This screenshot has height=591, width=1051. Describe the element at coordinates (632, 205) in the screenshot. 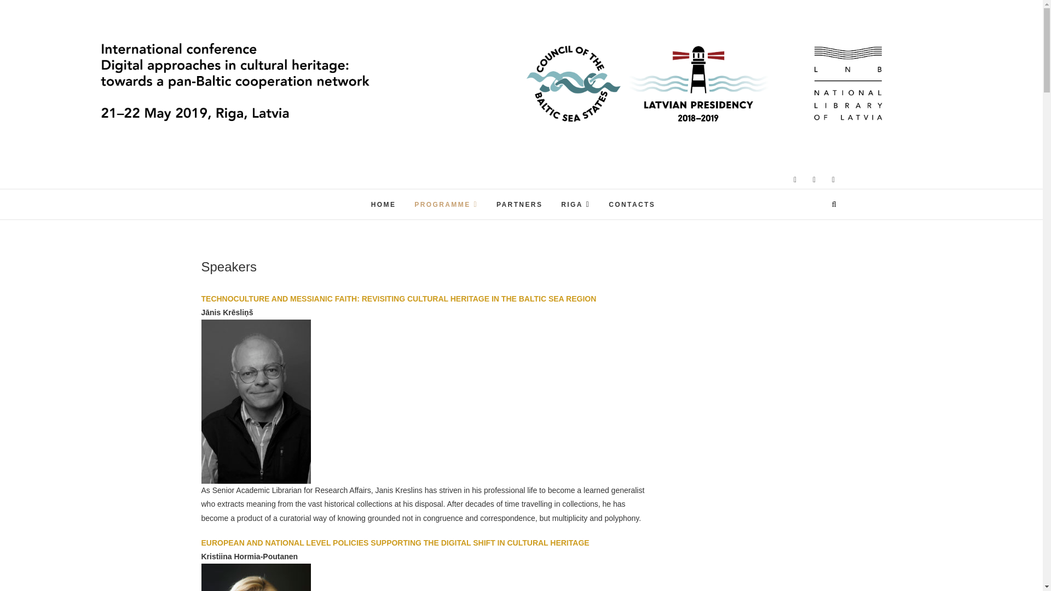

I see `CONTACTS` at that location.